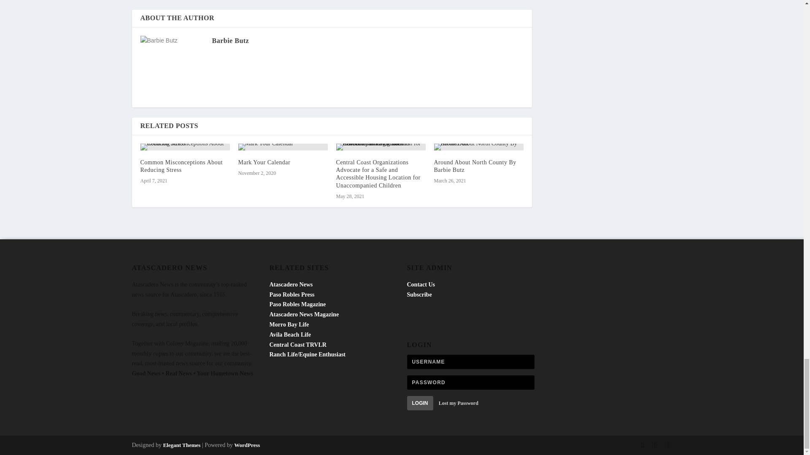 The image size is (810, 455). I want to click on Around About North County By Barbie Butz, so click(478, 147).